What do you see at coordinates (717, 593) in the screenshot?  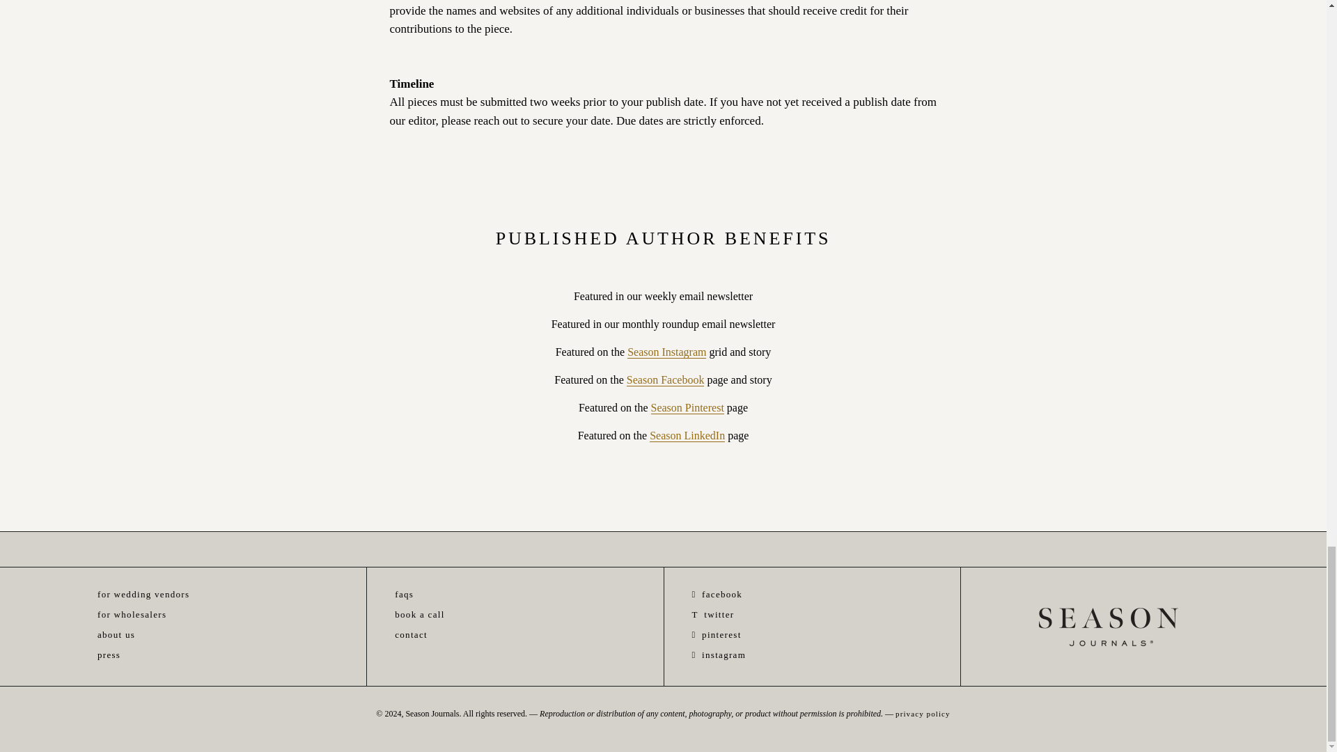 I see `Season Journals on Facebook` at bounding box center [717, 593].